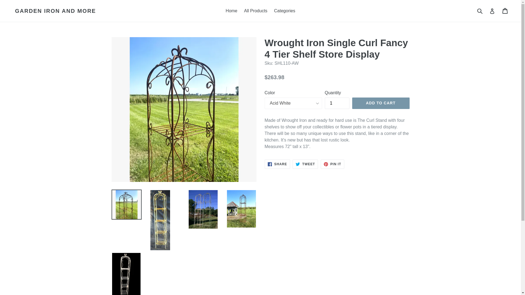 This screenshot has width=525, height=295. Describe the element at coordinates (337, 103) in the screenshot. I see `ADD TO CART` at that location.